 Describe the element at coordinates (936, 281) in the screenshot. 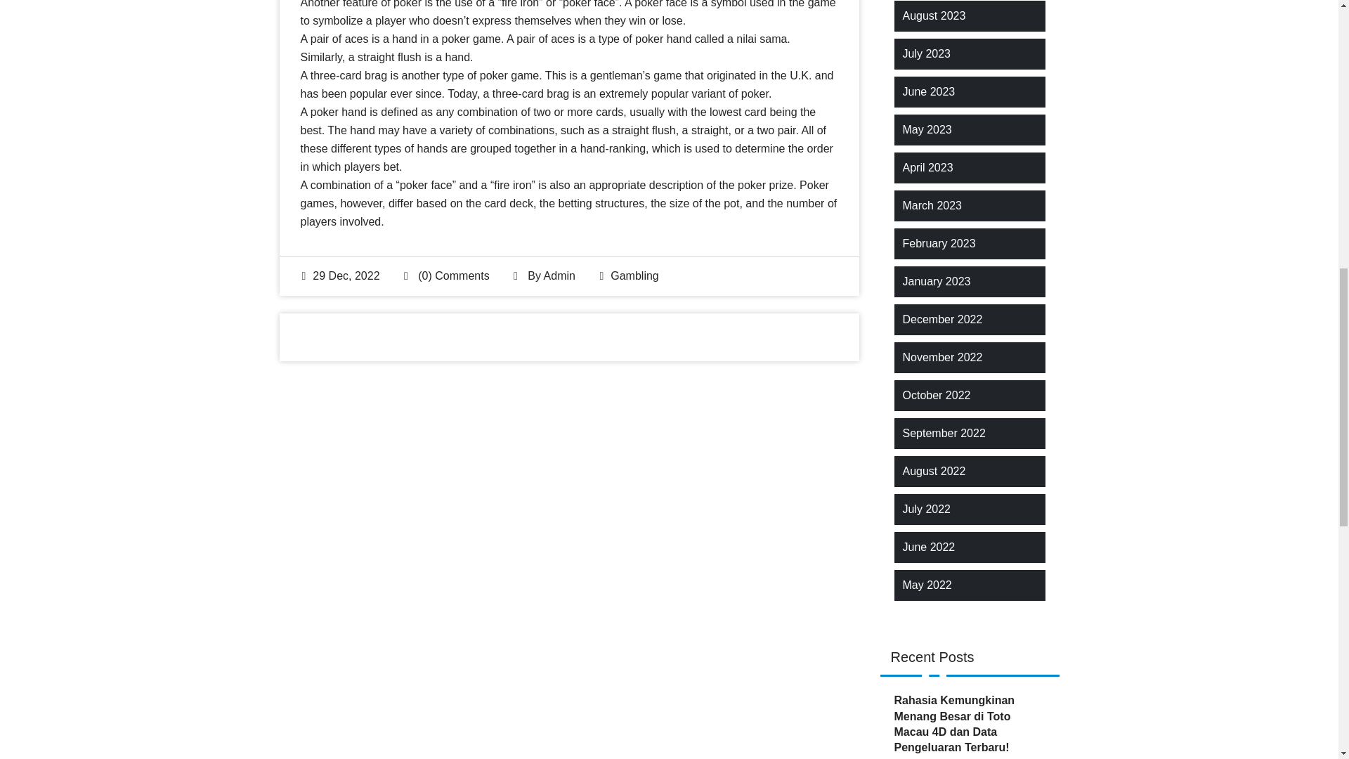

I see `January 2023` at that location.